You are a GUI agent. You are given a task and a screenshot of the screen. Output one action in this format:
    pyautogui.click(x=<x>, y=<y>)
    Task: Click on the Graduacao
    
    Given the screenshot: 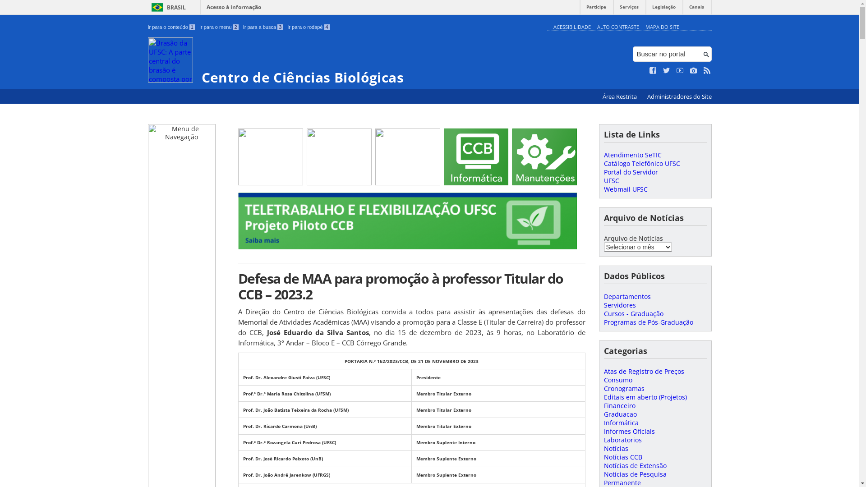 What is the action you would take?
    pyautogui.click(x=620, y=414)
    